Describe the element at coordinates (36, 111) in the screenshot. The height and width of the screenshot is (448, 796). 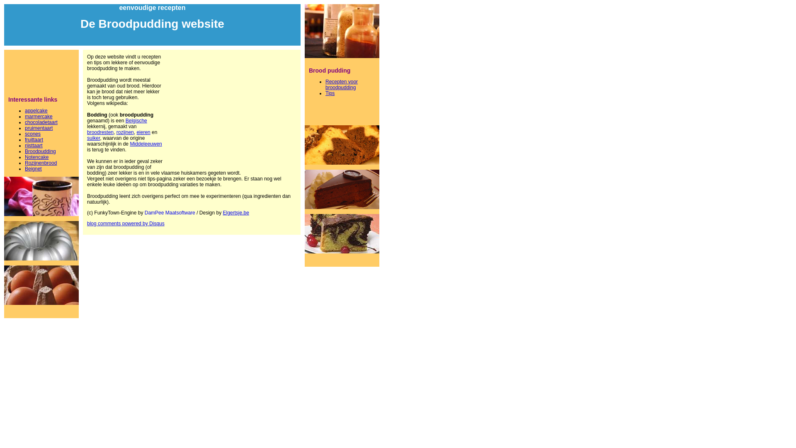
I see `appelcake` at that location.